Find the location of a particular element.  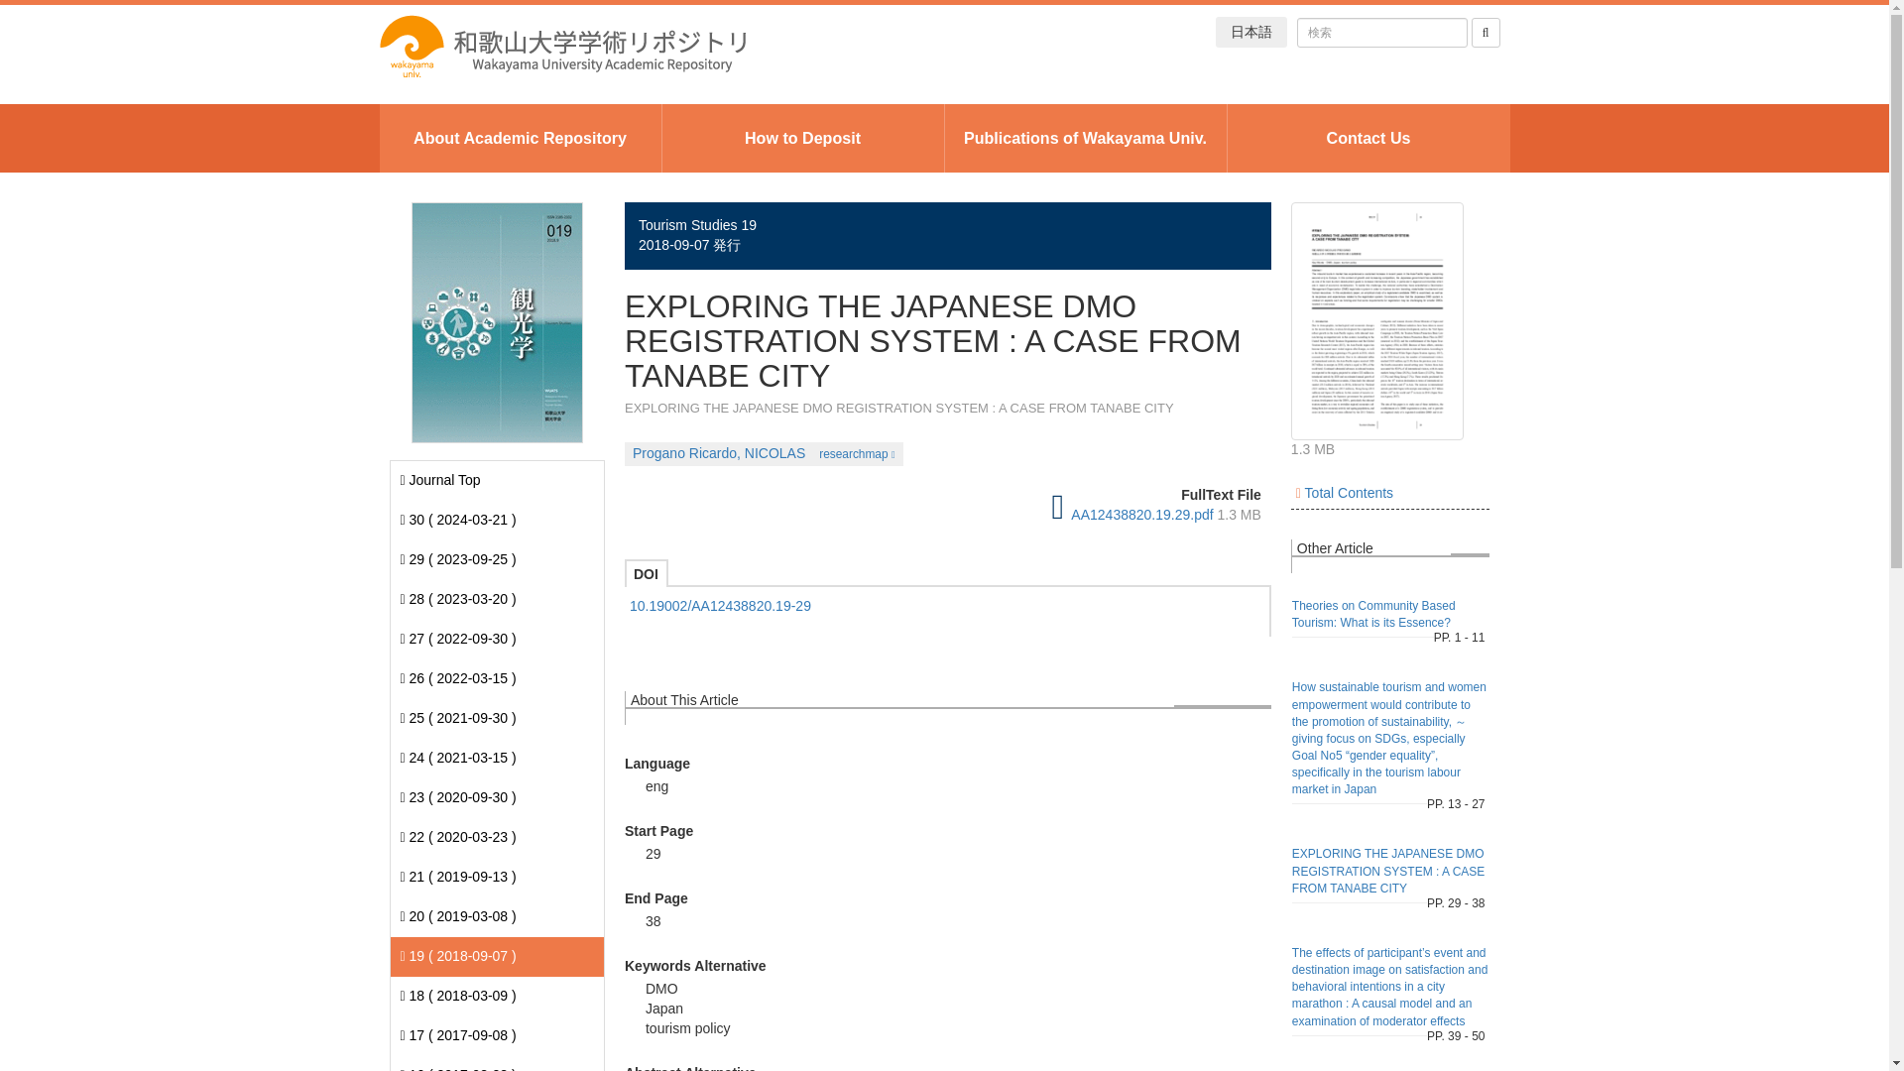

Journal Top is located at coordinates (440, 480).